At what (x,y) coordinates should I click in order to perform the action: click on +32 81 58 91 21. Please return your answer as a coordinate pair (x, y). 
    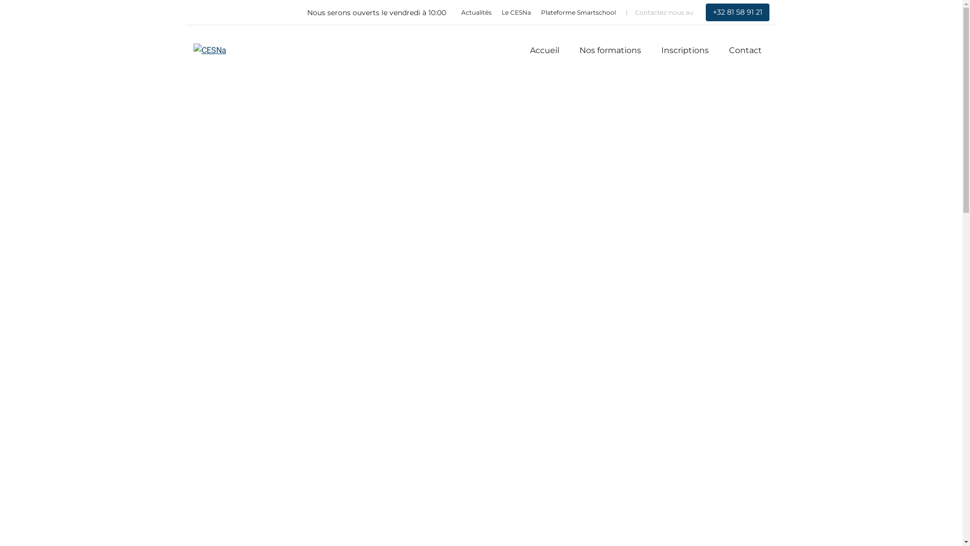
    Looking at the image, I should click on (737, 12).